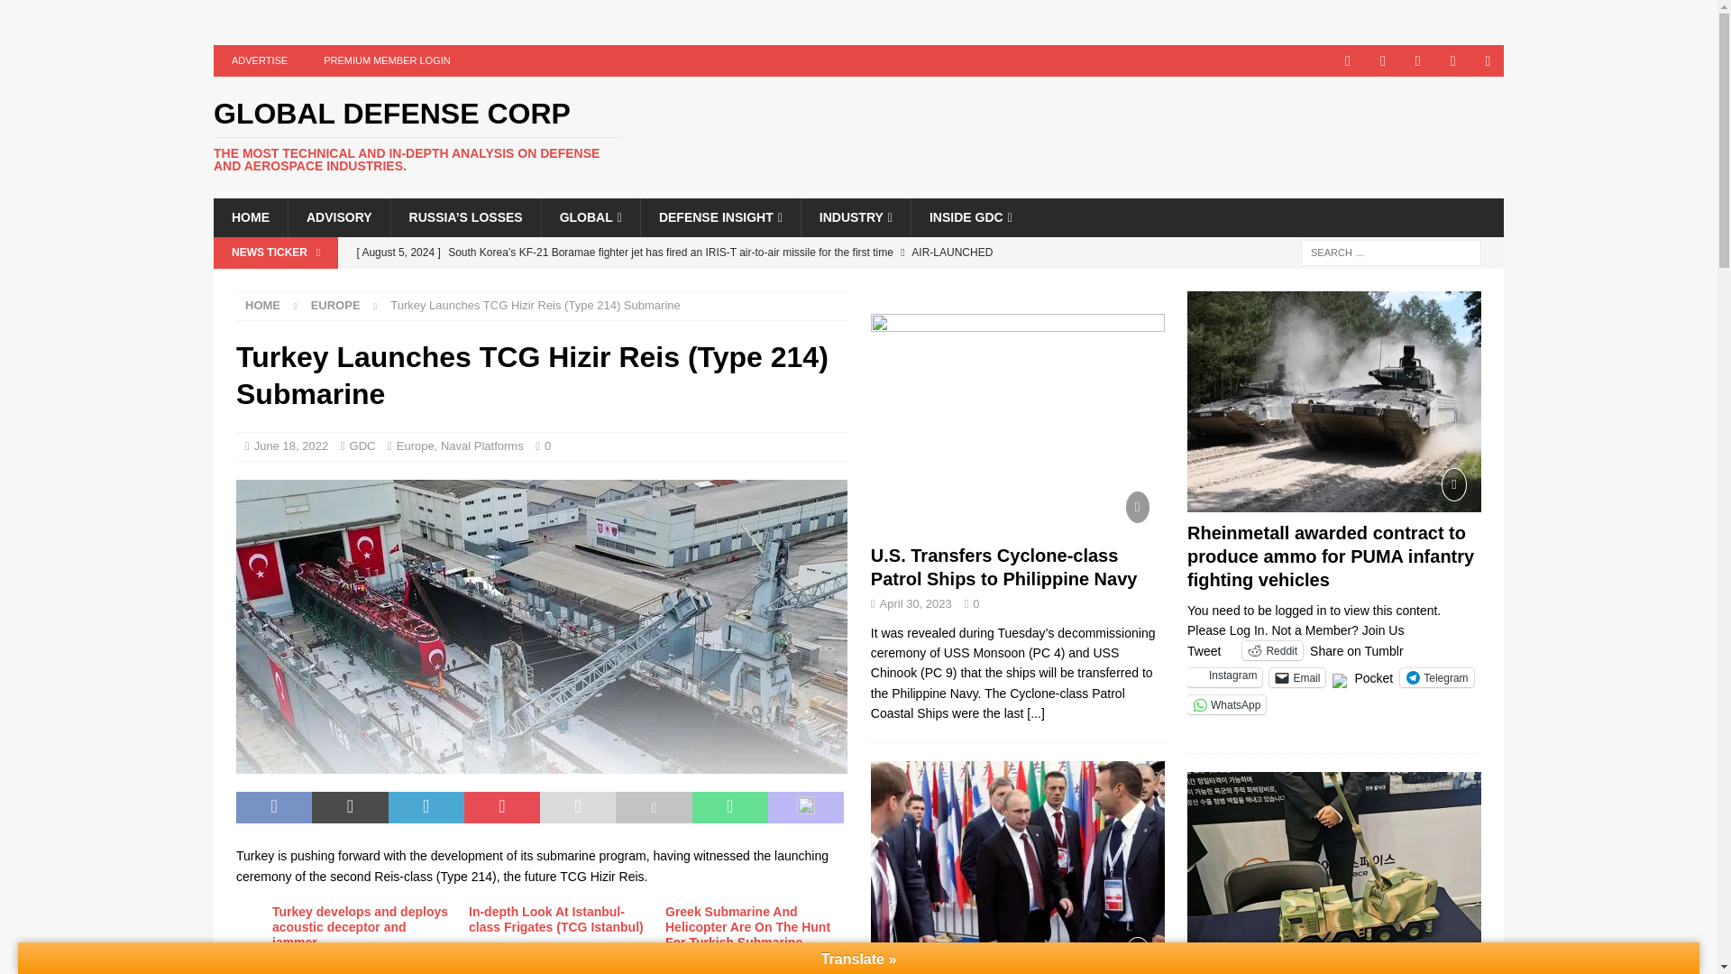  Describe the element at coordinates (970, 217) in the screenshot. I see `INSIDE GDC` at that location.